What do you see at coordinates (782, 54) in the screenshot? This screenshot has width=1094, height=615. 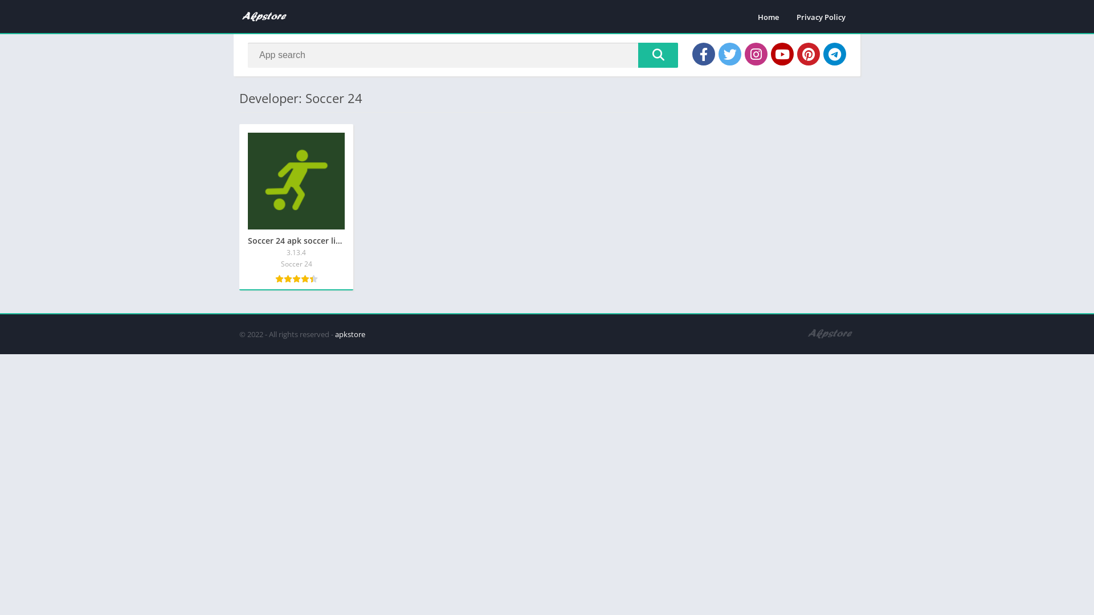 I see `YouTube` at bounding box center [782, 54].